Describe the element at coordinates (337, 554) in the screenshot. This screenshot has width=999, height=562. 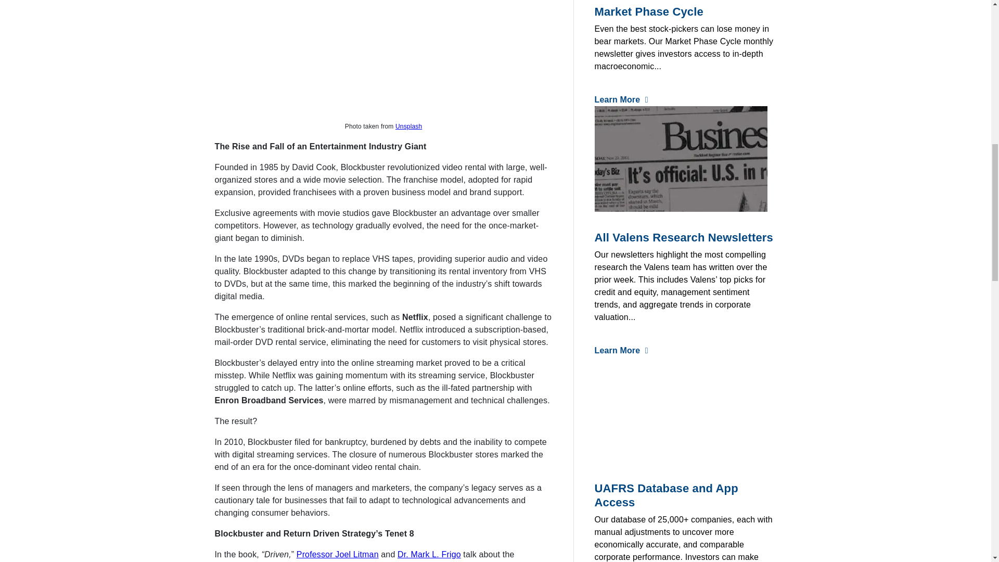
I see `Professor Joel Litman` at that location.